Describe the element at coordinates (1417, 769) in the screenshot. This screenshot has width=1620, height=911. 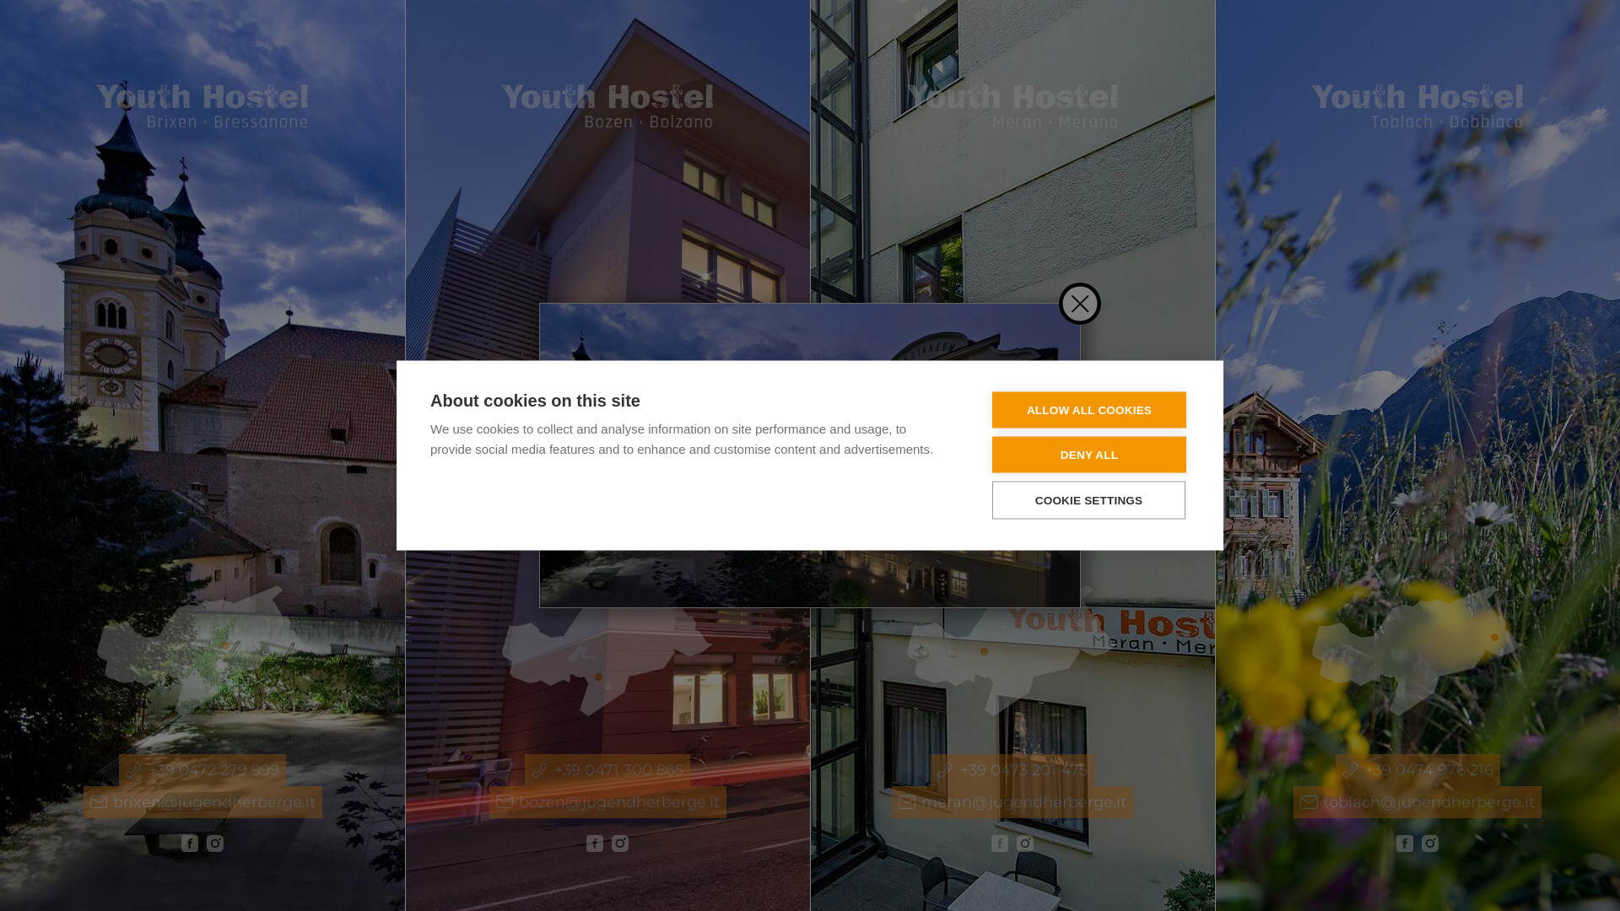
I see `+39 0474 976 216` at that location.